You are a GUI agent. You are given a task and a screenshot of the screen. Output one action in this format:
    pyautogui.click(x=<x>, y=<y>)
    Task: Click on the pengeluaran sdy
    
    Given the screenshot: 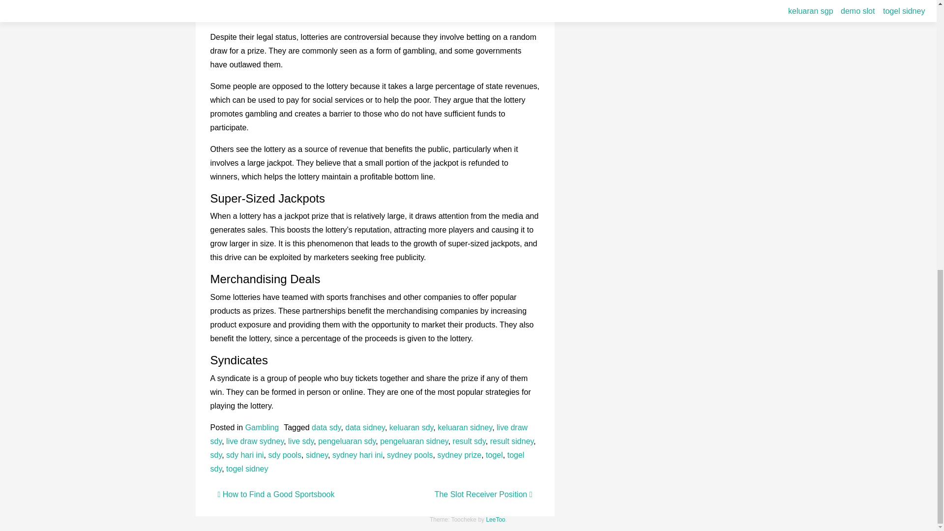 What is the action you would take?
    pyautogui.click(x=347, y=441)
    